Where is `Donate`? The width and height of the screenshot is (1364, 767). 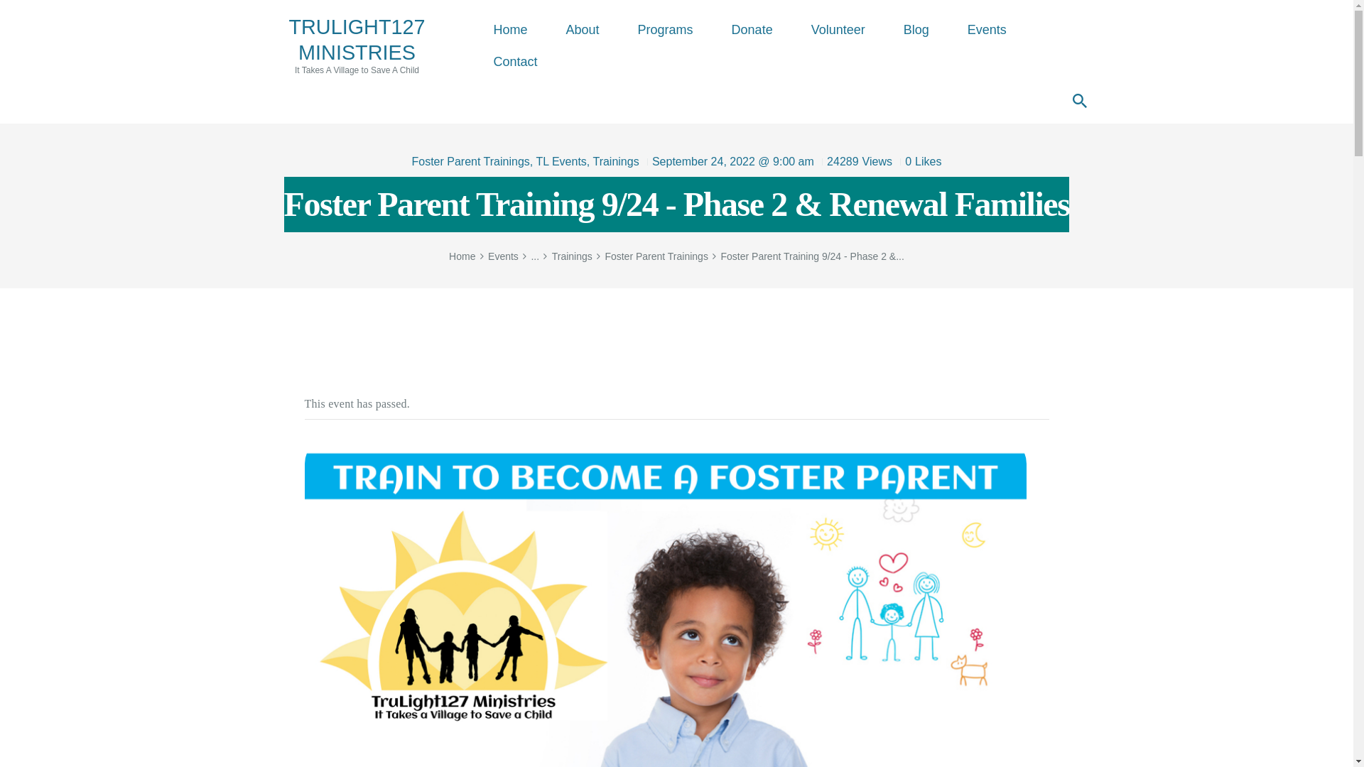 Donate is located at coordinates (510, 30).